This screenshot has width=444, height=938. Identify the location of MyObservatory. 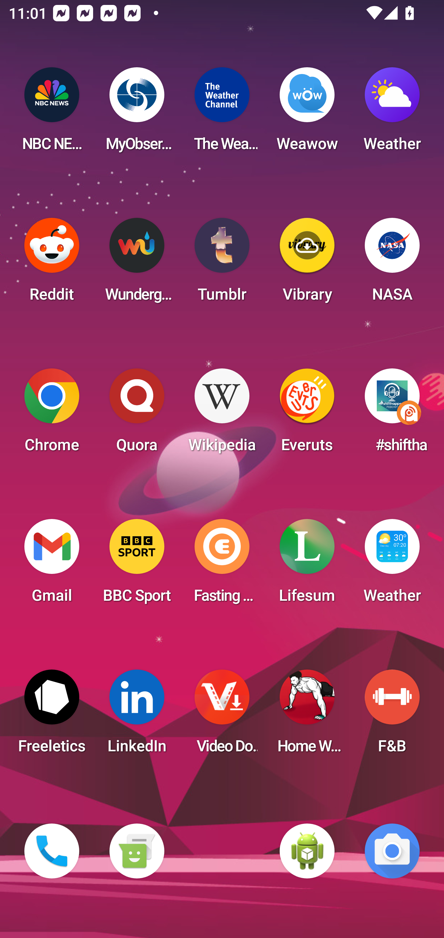
(137, 113).